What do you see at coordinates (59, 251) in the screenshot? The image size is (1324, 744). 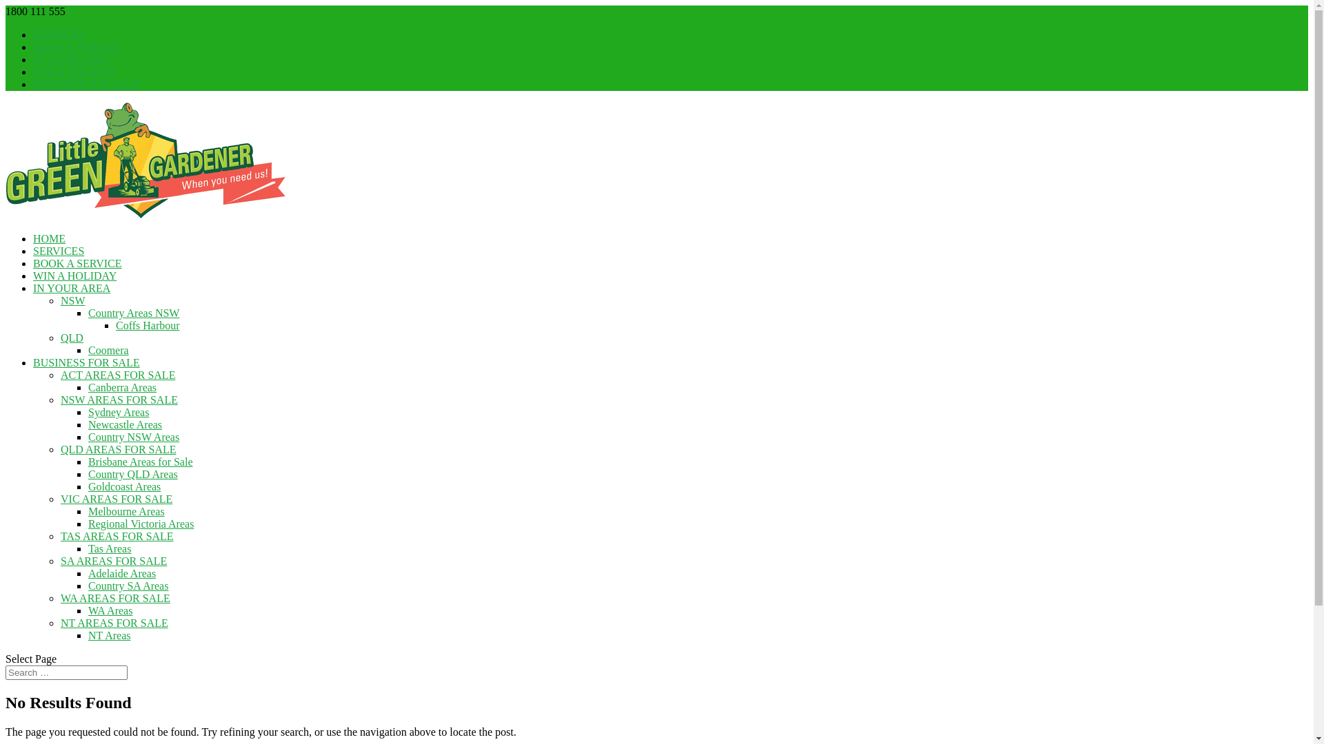 I see `SERVICES` at bounding box center [59, 251].